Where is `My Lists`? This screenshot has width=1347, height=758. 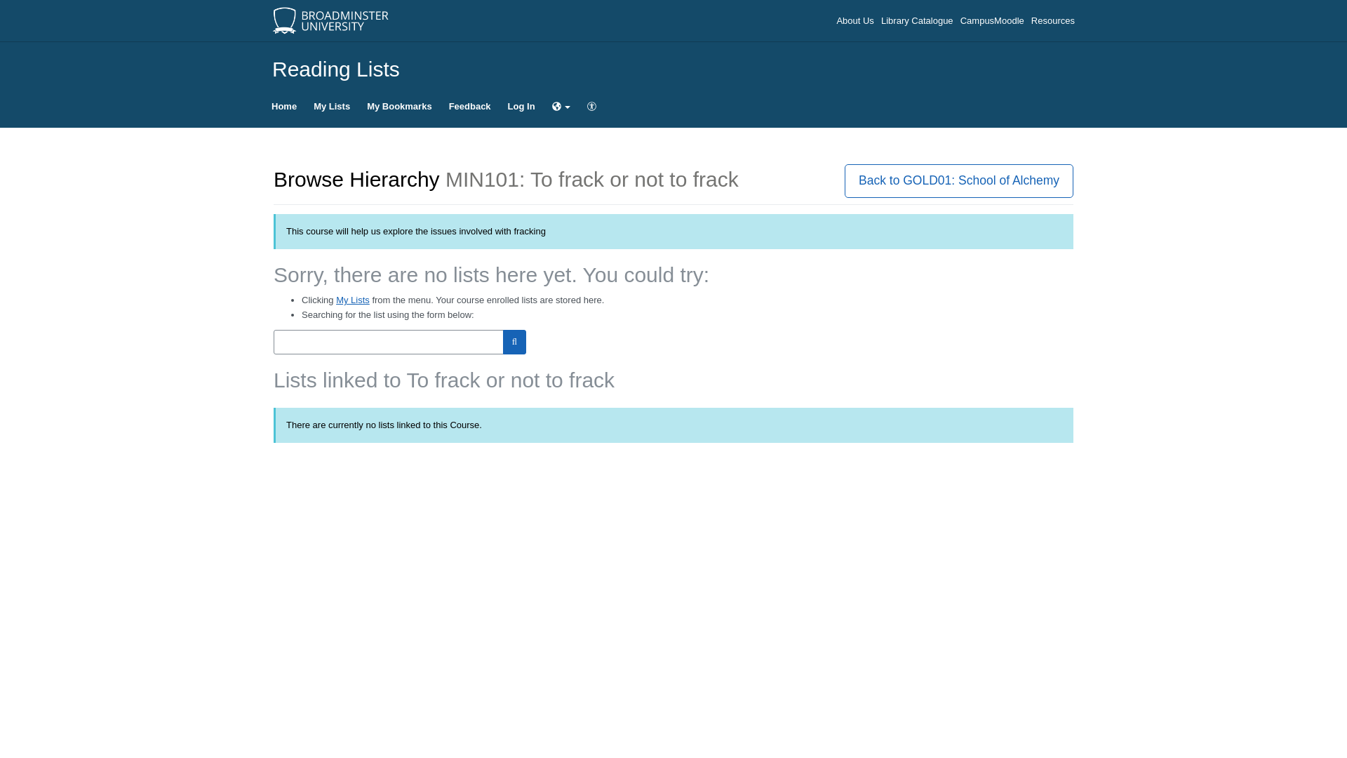 My Lists is located at coordinates (331, 107).